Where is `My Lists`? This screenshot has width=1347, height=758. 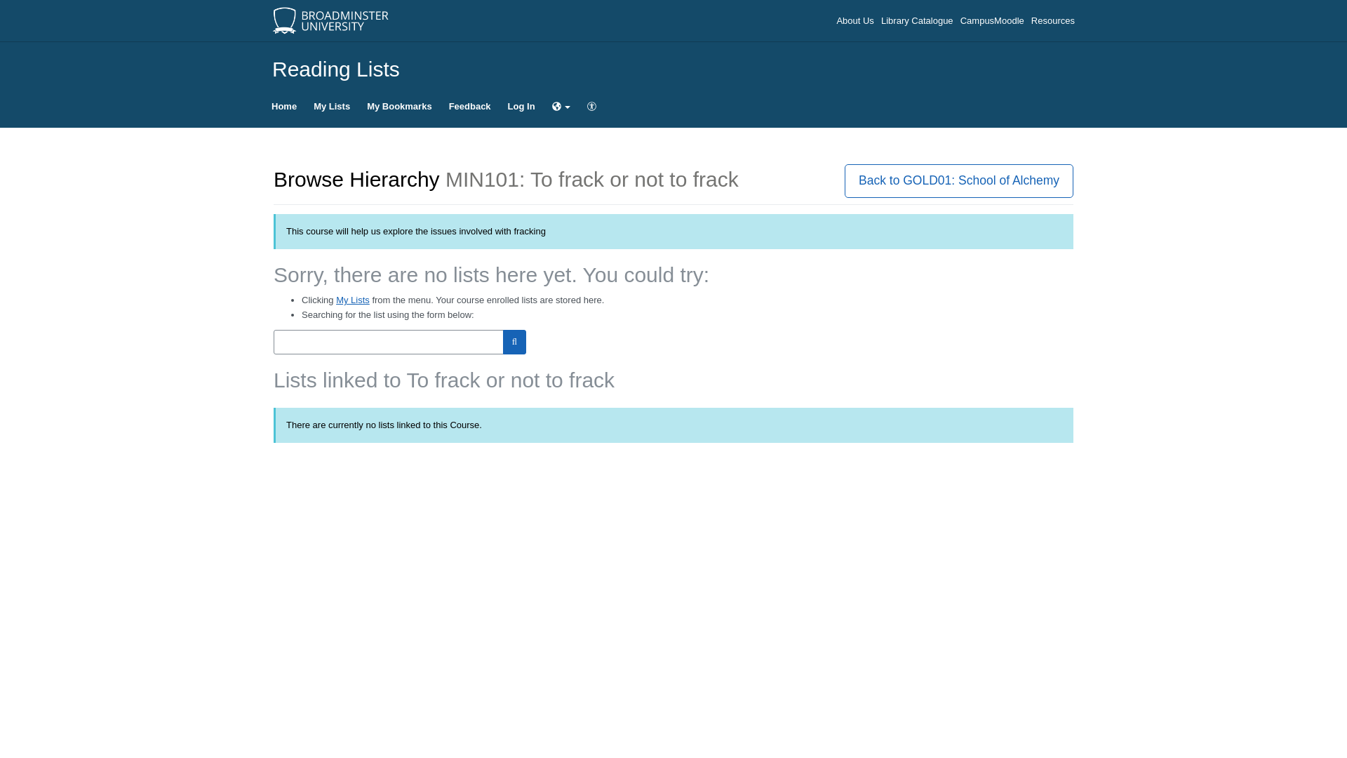 My Lists is located at coordinates (331, 107).